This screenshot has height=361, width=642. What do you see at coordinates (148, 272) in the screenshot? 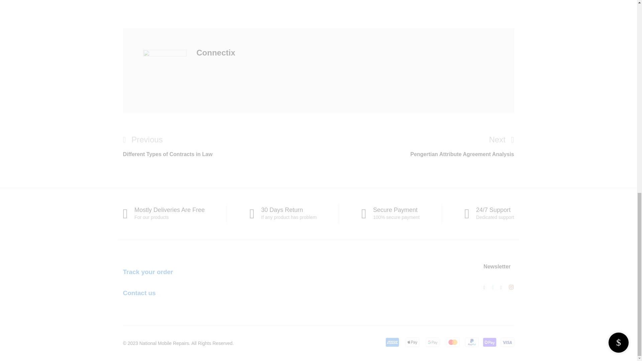
I see `Track your order` at bounding box center [148, 272].